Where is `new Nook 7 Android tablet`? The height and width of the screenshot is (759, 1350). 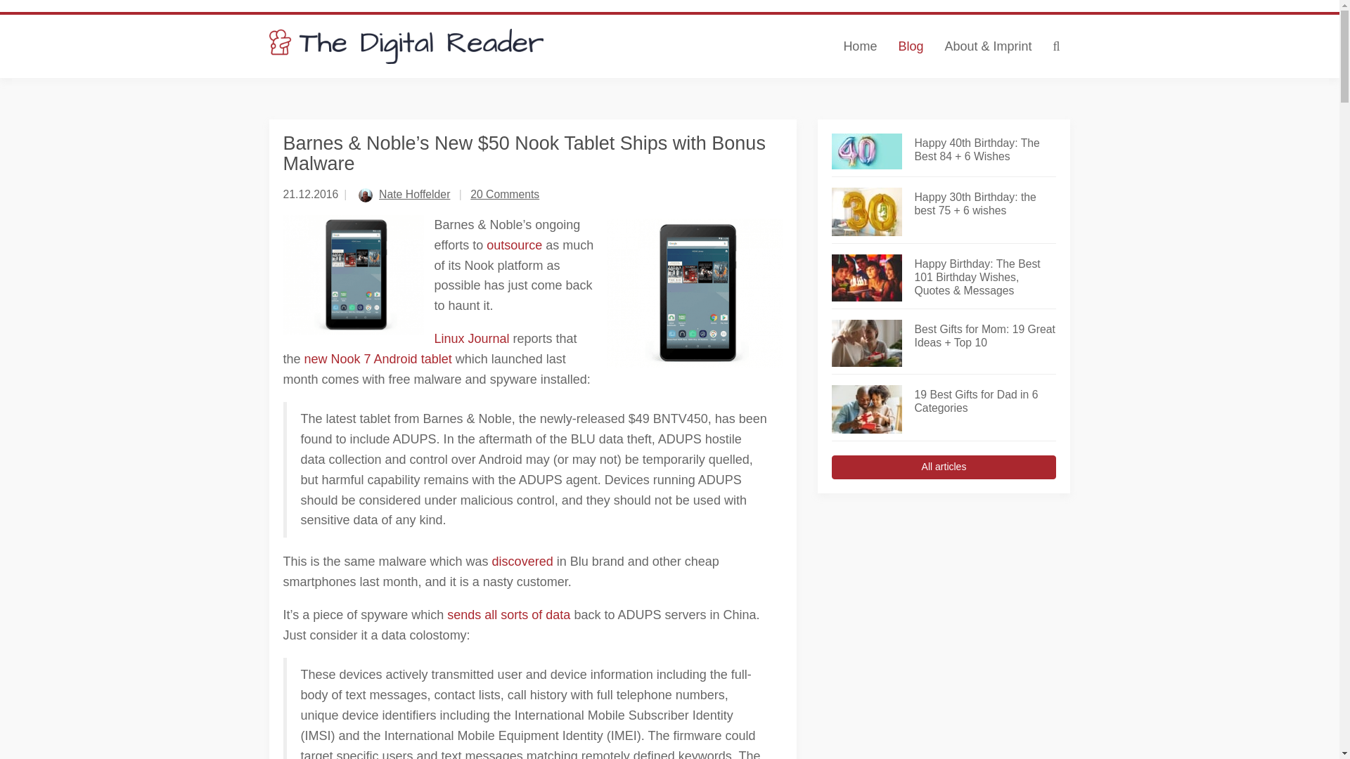
new Nook 7 Android tablet is located at coordinates (378, 358).